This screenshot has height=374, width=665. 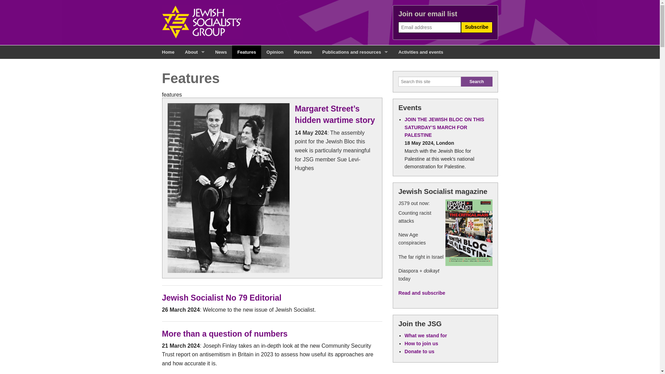 What do you see at coordinates (303, 52) in the screenshot?
I see `Reviews` at bounding box center [303, 52].